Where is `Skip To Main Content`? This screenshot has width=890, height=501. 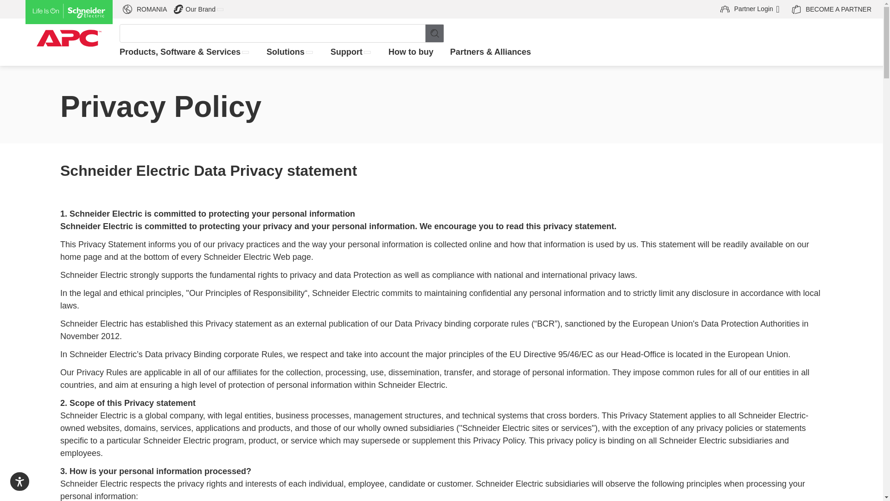 Skip To Main Content is located at coordinates (434, 33).